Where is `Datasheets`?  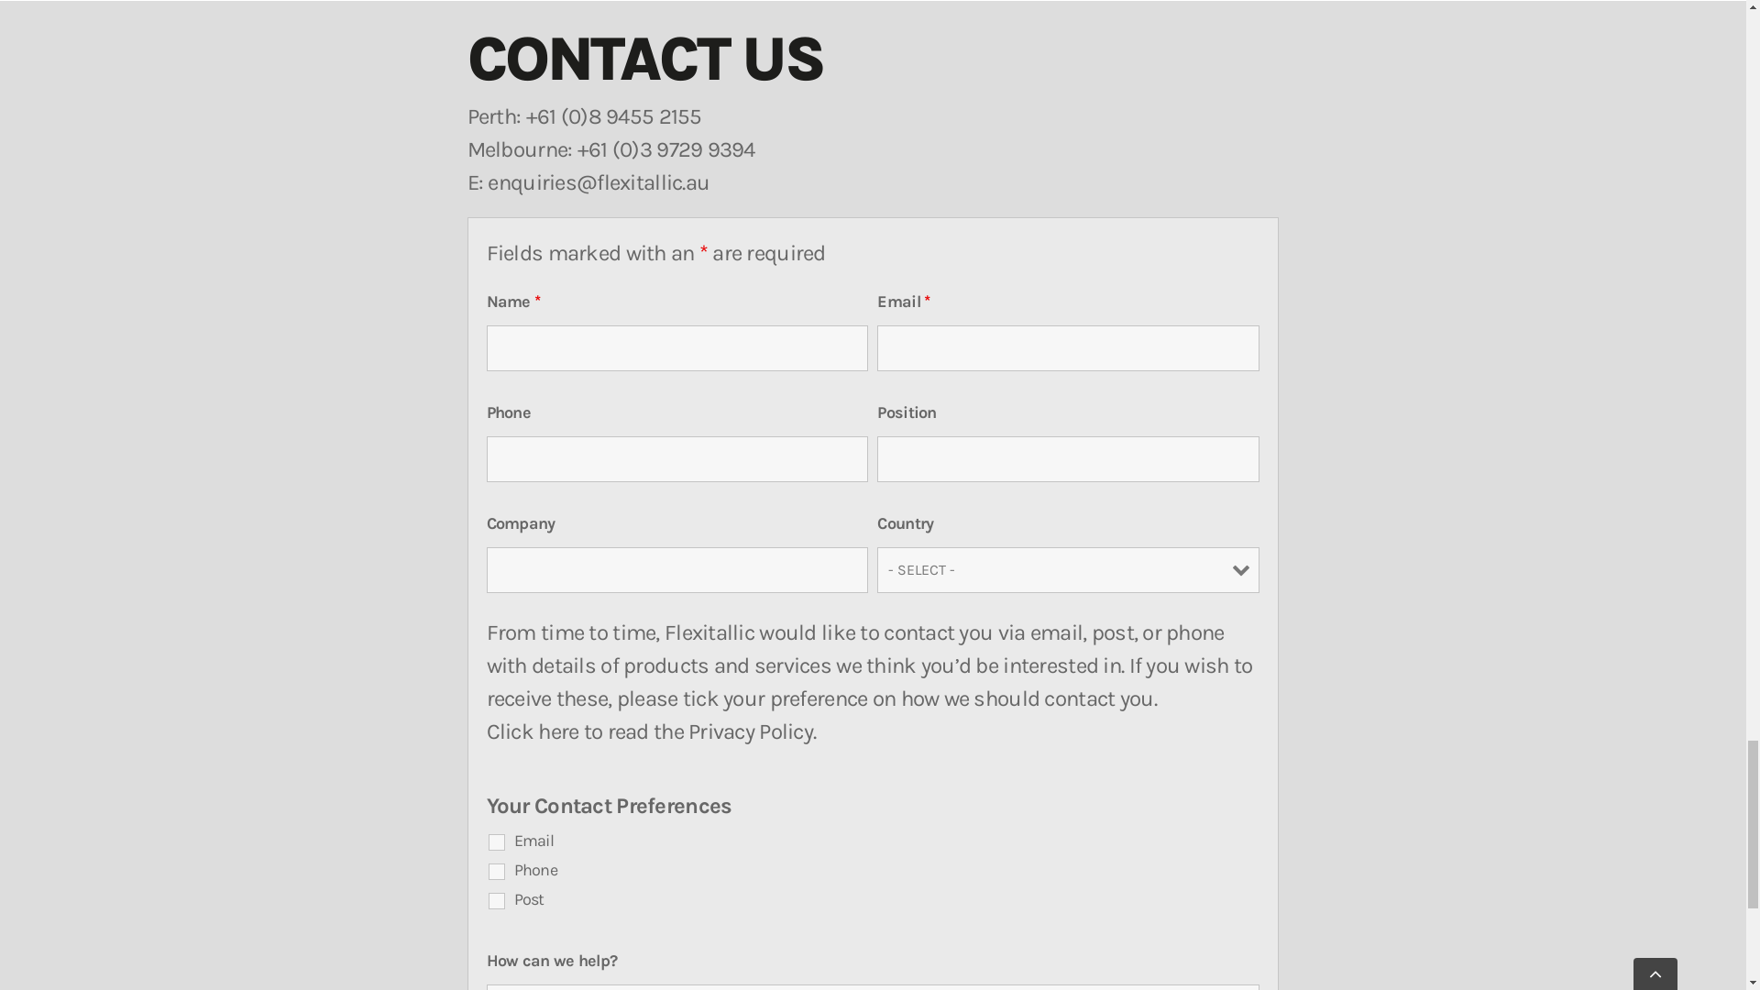 Datasheets is located at coordinates (478, 273).